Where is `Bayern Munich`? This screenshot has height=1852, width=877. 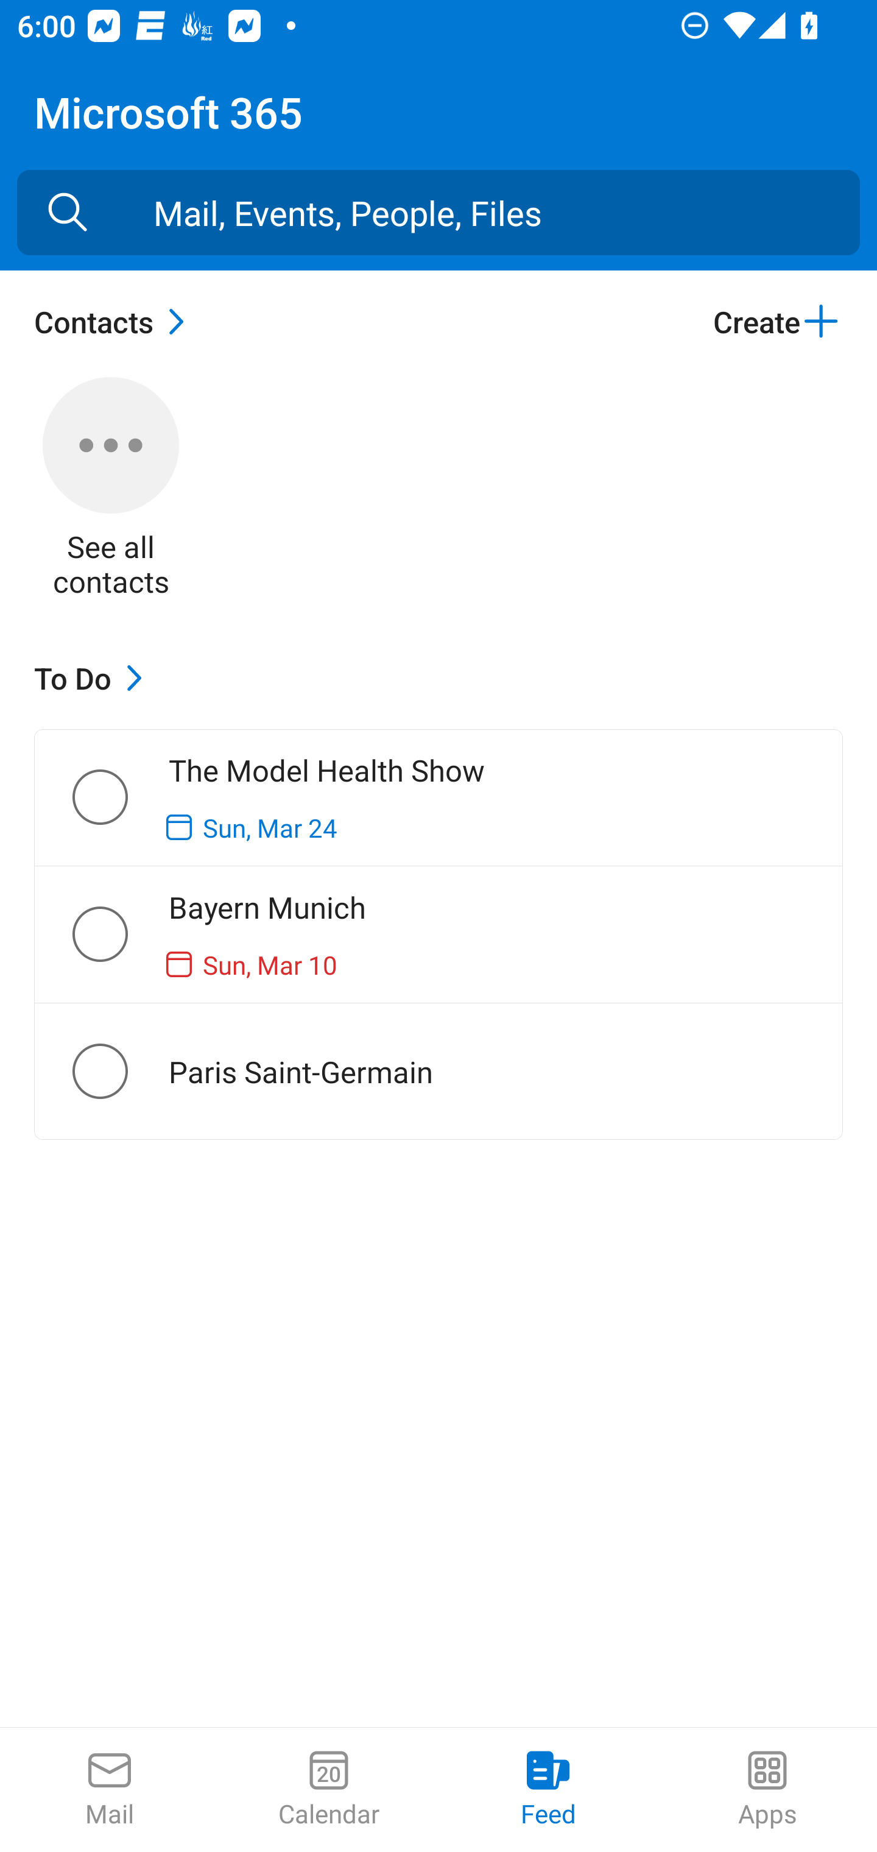 Bayern Munich is located at coordinates (119, 934).